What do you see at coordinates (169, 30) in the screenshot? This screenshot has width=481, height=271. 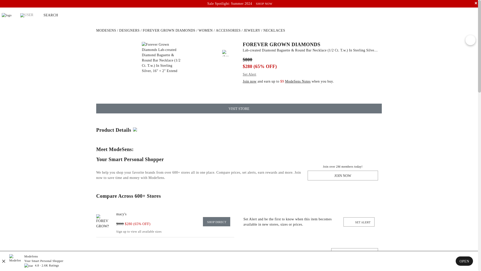 I see `Forever Grown Diamonds` at bounding box center [169, 30].